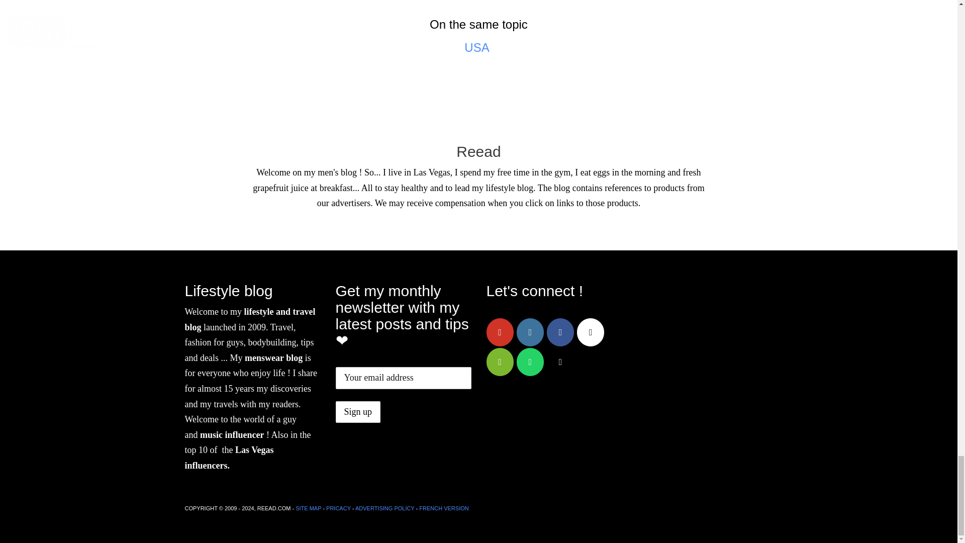 Image resolution: width=965 pixels, height=543 pixels. Describe the element at coordinates (358, 412) in the screenshot. I see `Sign up` at that location.